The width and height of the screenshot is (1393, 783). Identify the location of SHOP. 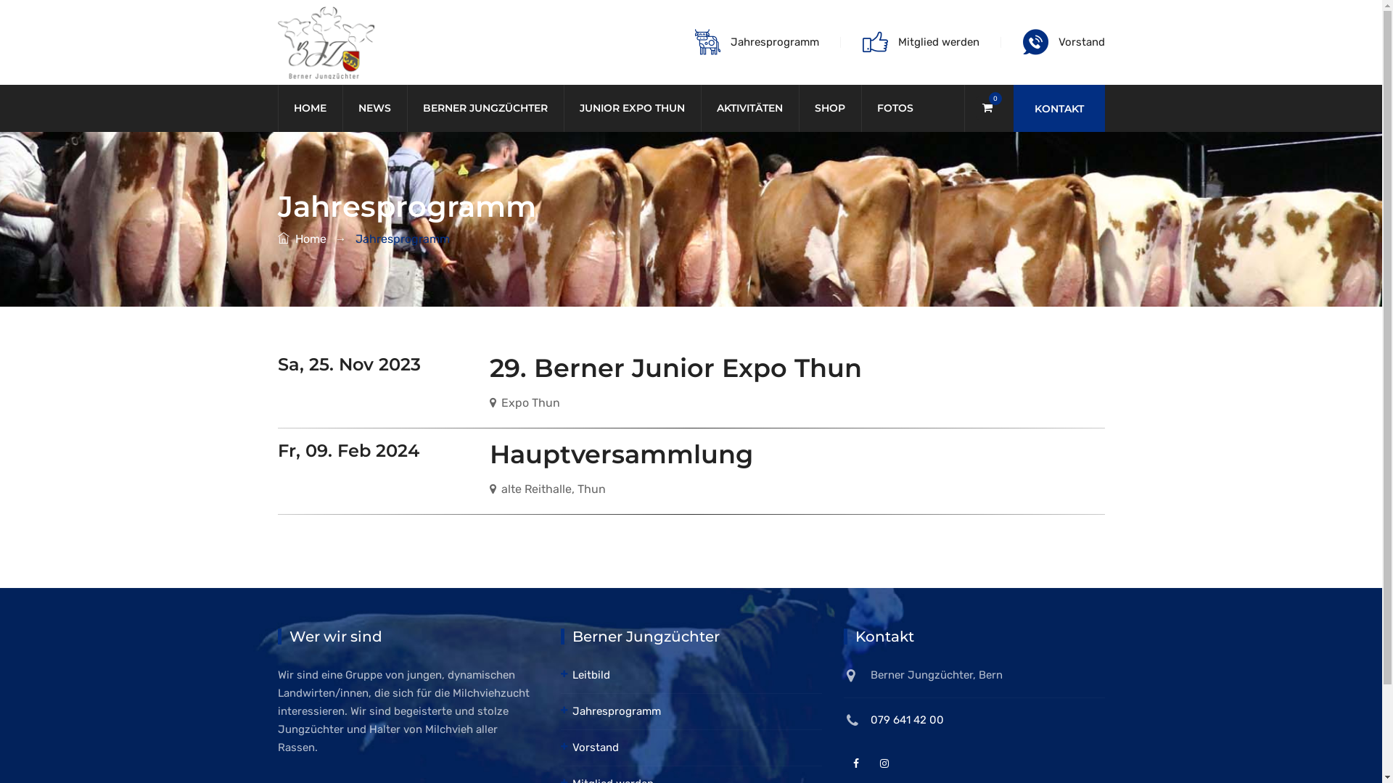
(829, 109).